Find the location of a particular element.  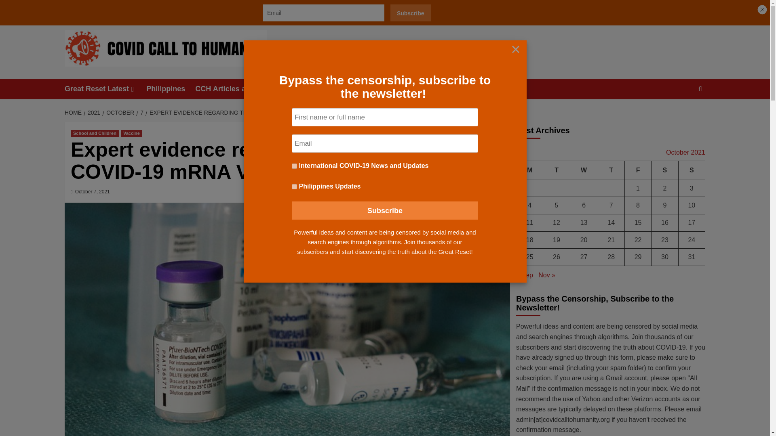

Saturday is located at coordinates (665, 170).